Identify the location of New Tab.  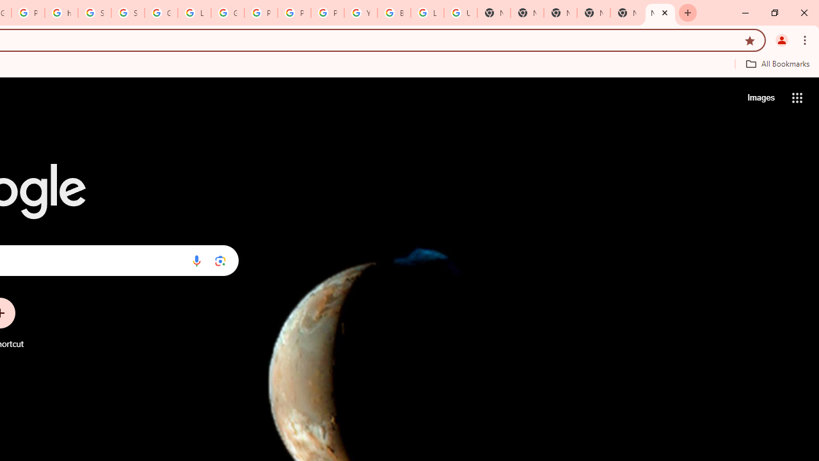
(660, 13).